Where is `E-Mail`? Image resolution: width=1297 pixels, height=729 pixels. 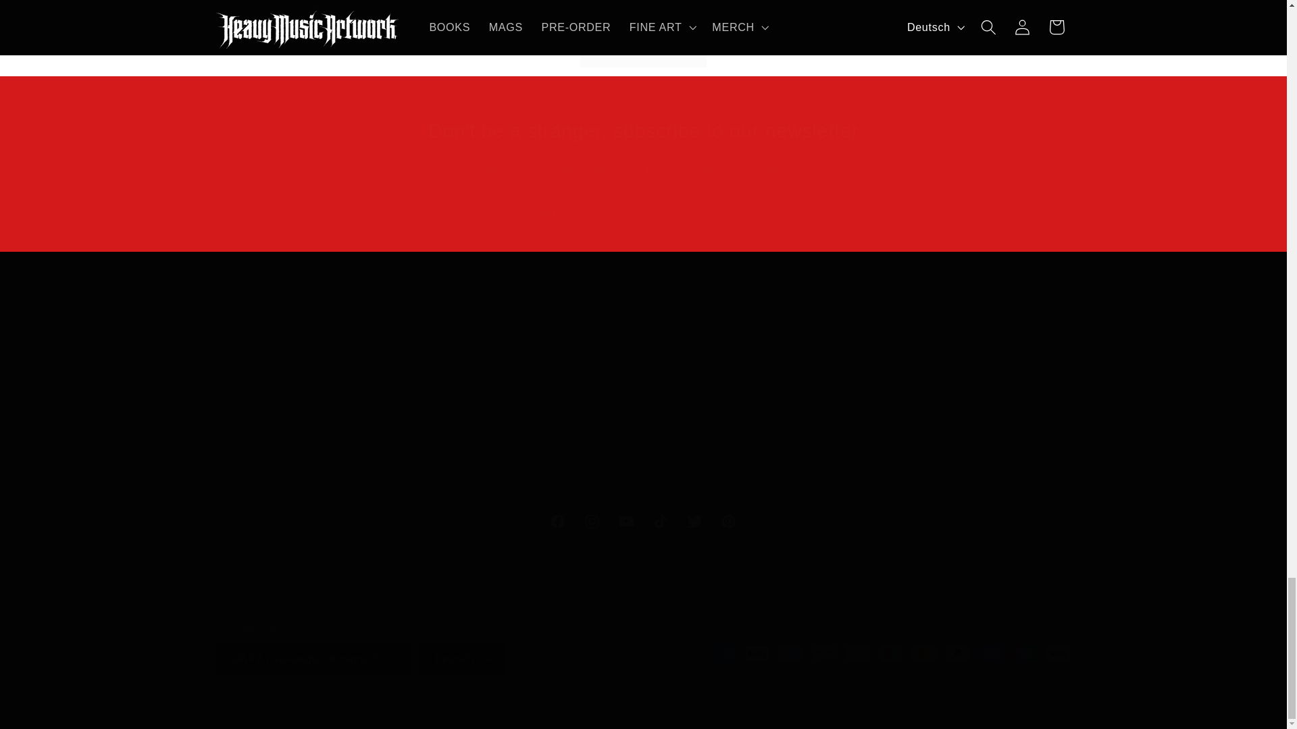
E-Mail is located at coordinates (643, 522).